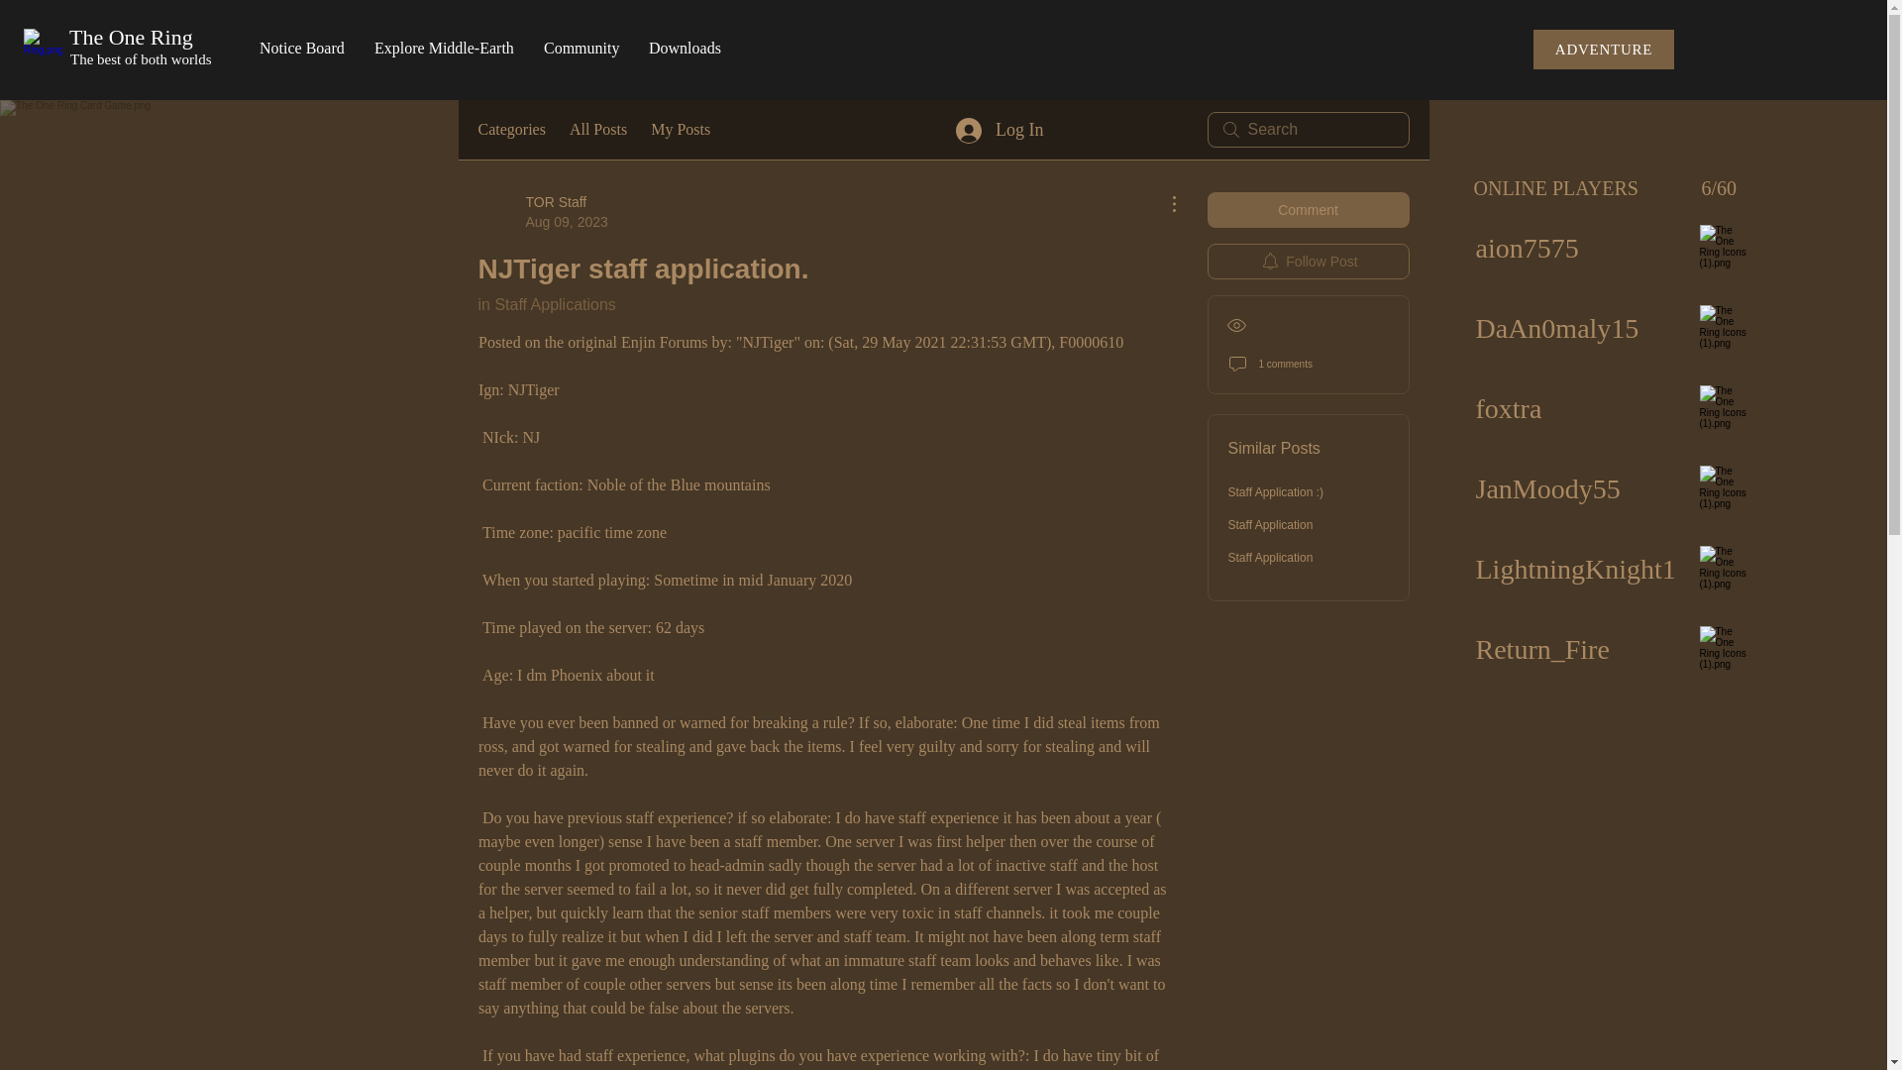  What do you see at coordinates (131, 36) in the screenshot?
I see `The One Ring` at bounding box center [131, 36].